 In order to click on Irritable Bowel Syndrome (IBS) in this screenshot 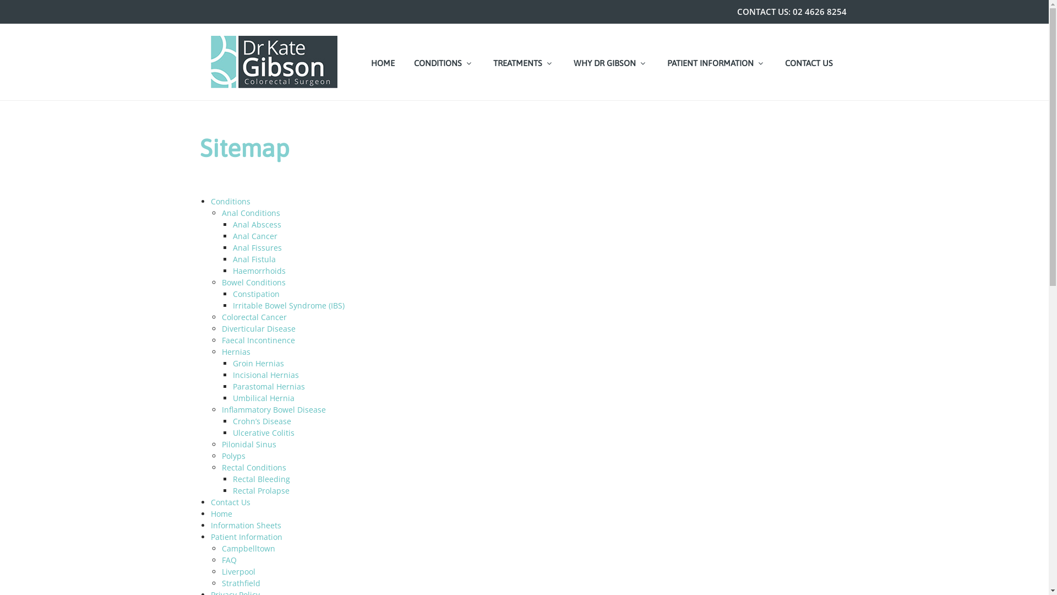, I will do `click(288, 305)`.